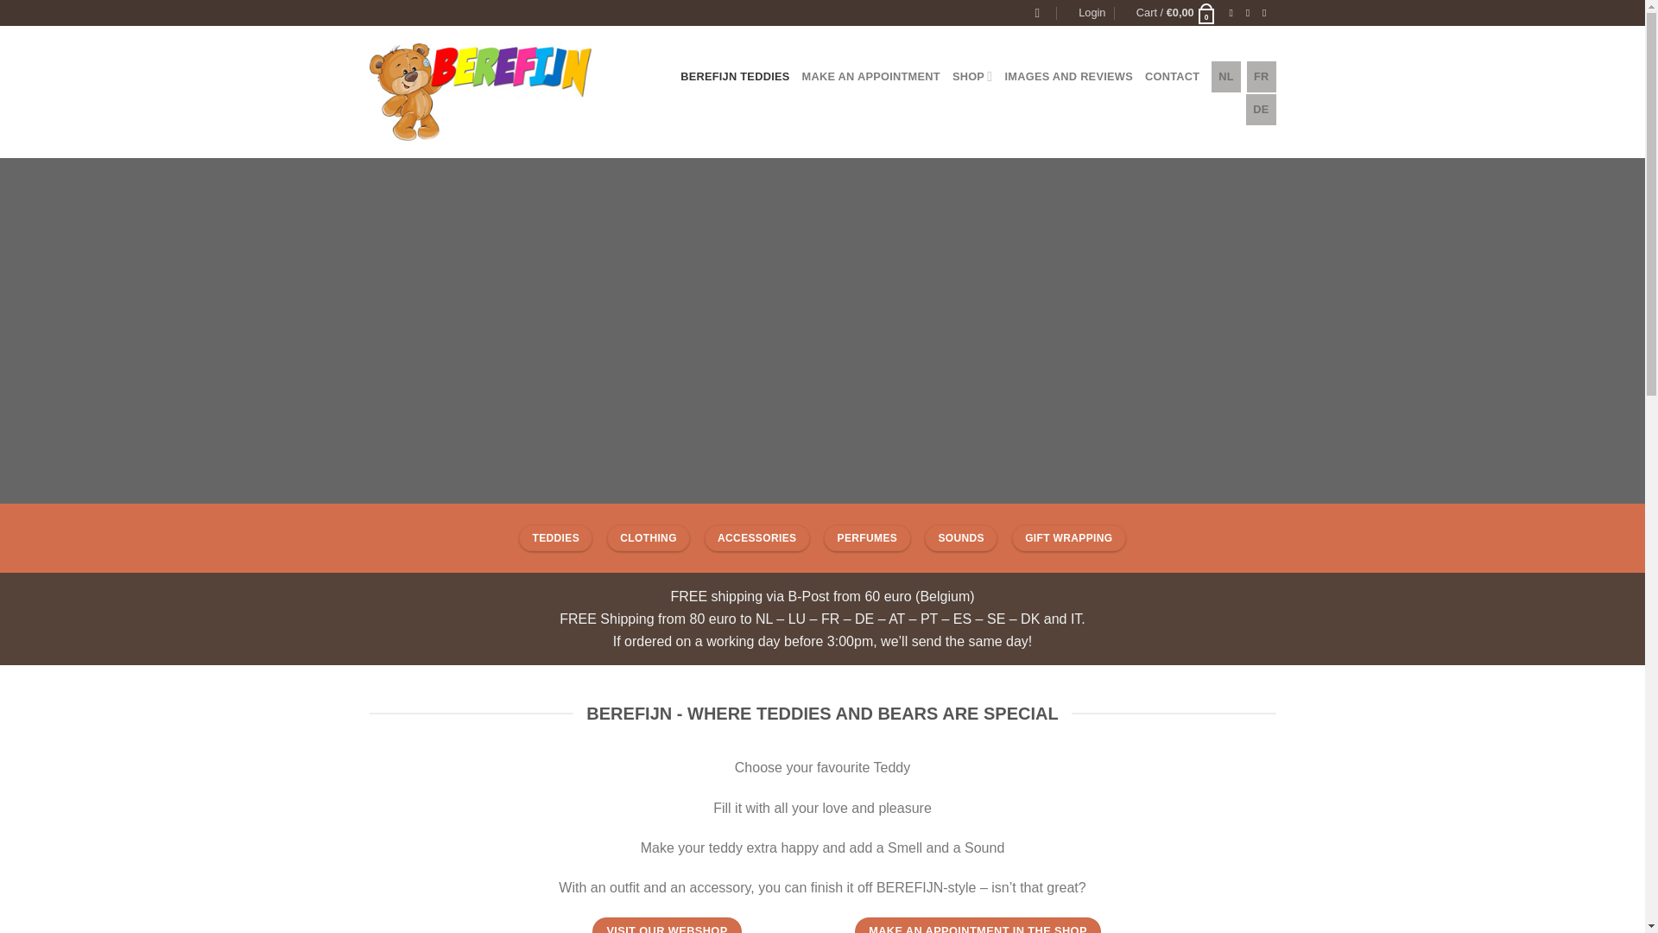 The height and width of the screenshot is (933, 1658). Describe the element at coordinates (1268, 12) in the screenshot. I see `Send us an email` at that location.